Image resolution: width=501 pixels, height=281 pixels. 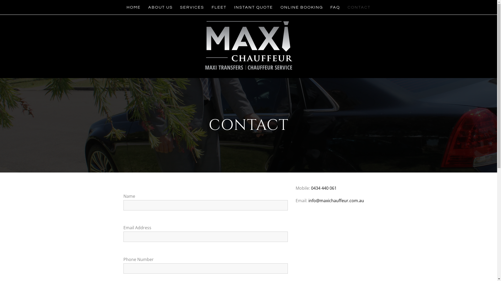 What do you see at coordinates (134, 7) in the screenshot?
I see `HOME` at bounding box center [134, 7].